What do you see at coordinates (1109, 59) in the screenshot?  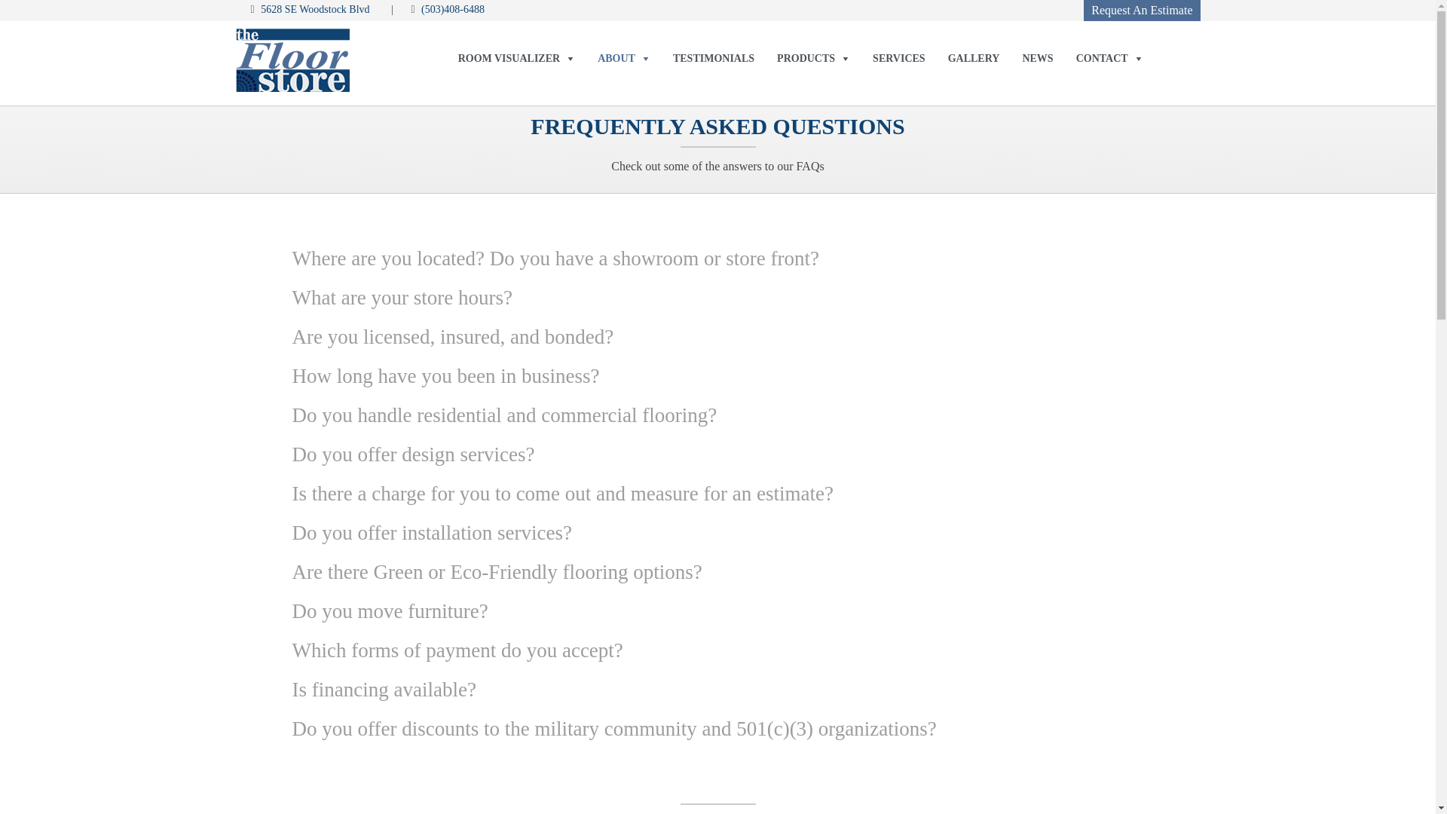 I see `CONTACT` at bounding box center [1109, 59].